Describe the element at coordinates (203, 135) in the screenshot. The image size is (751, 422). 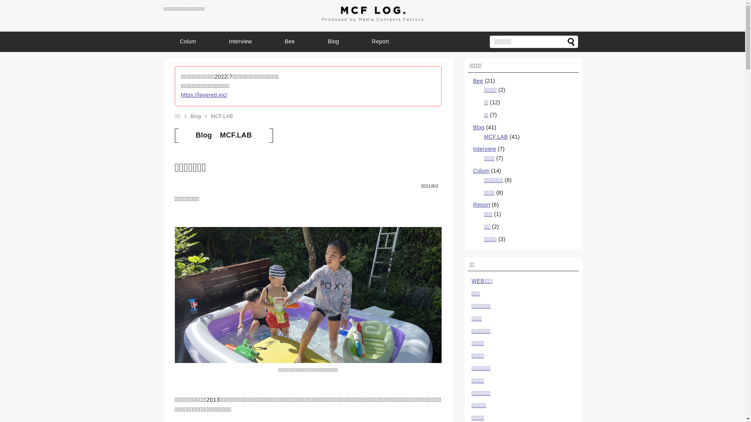
I see `Blog` at that location.